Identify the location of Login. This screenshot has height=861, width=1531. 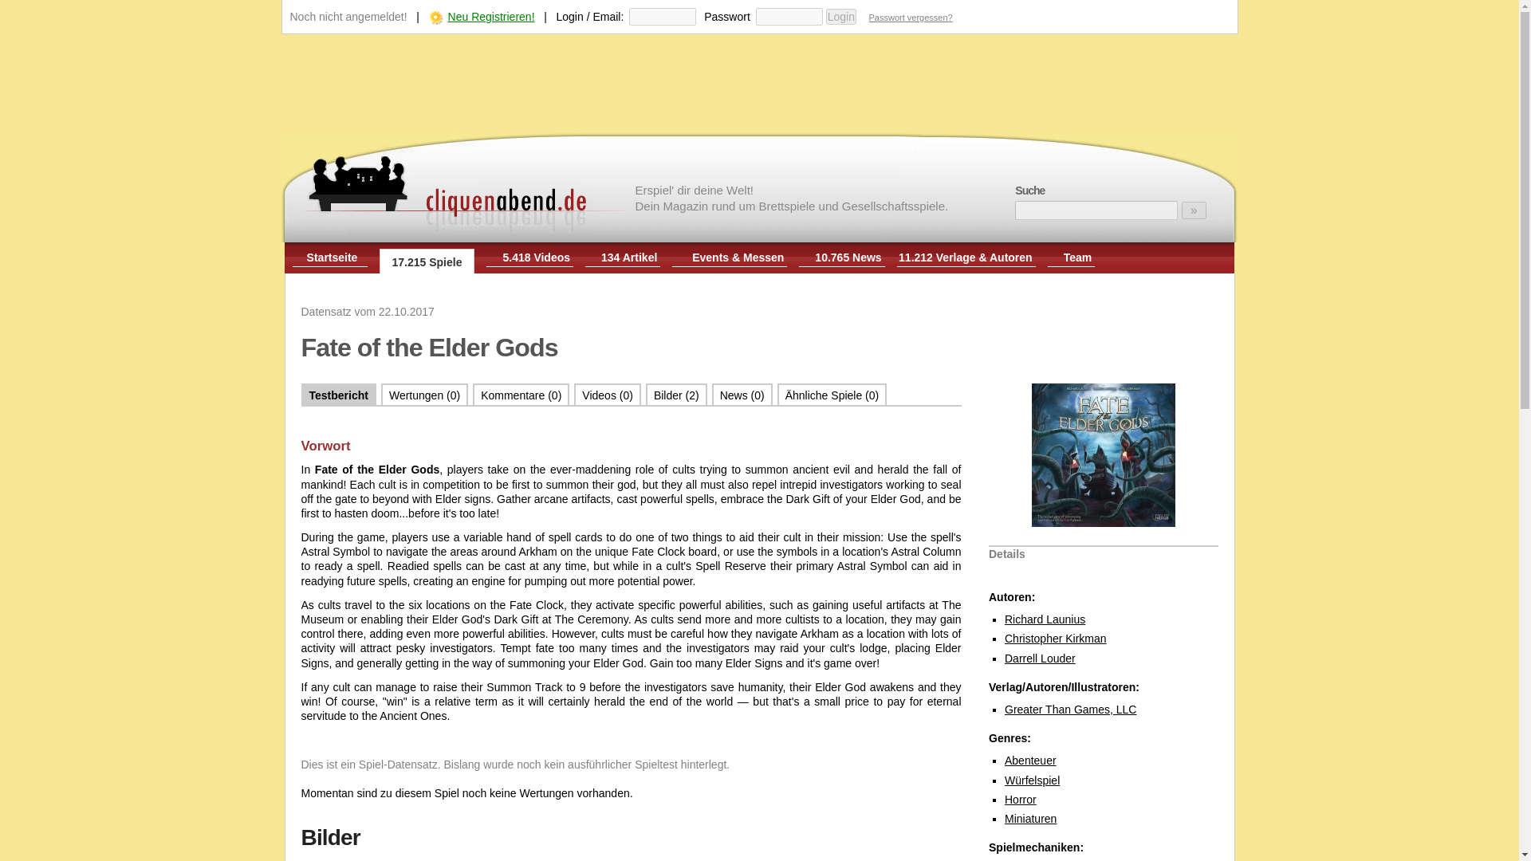
(840, 16).